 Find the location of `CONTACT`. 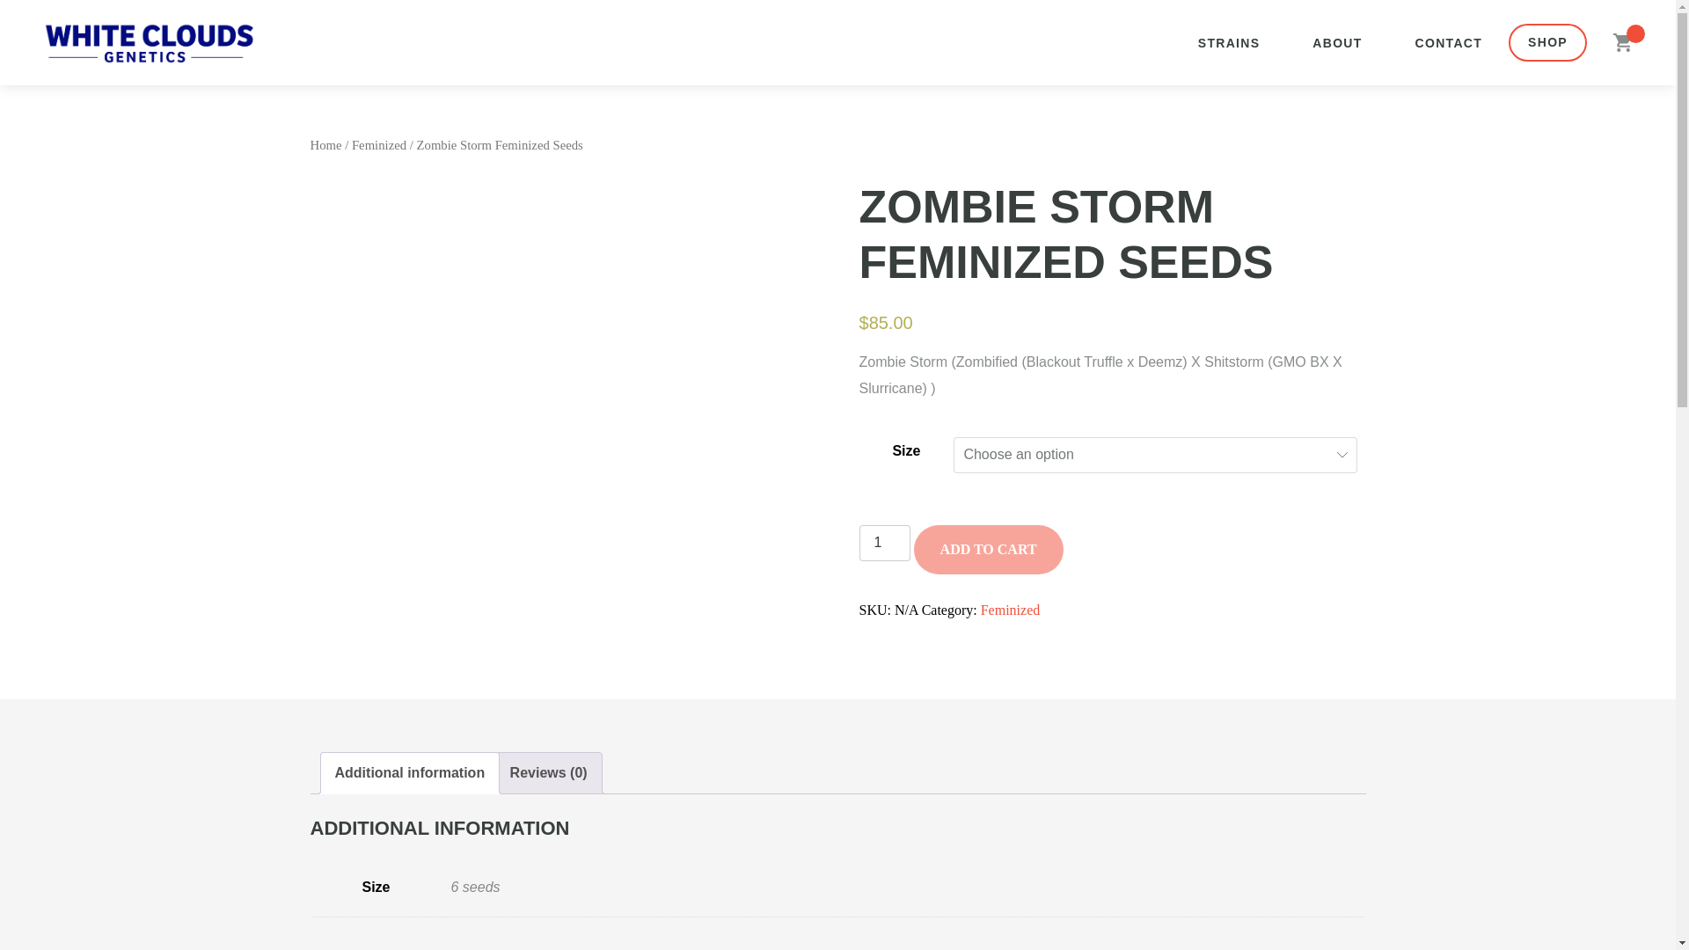

CONTACT is located at coordinates (1449, 42).